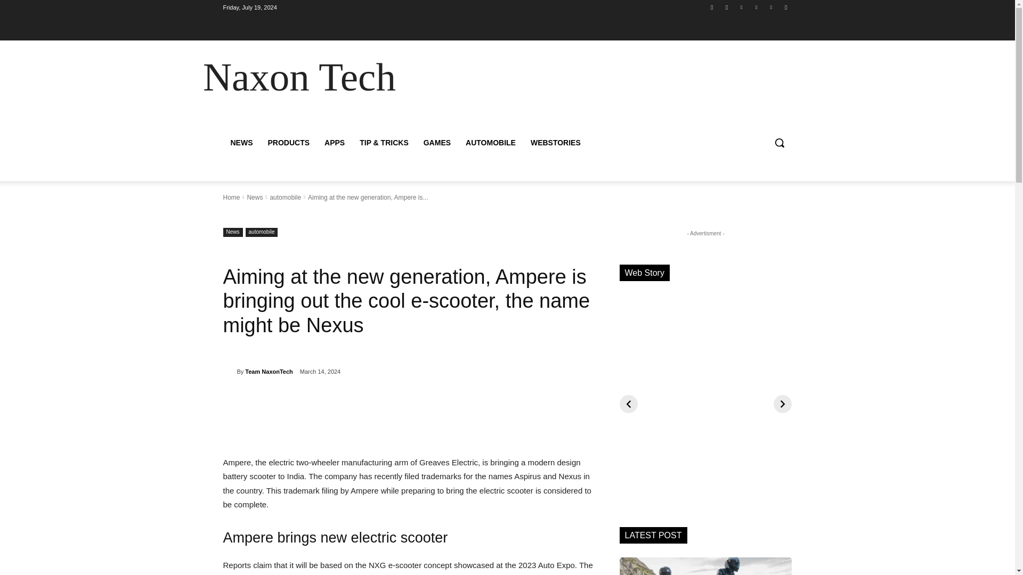  I want to click on AUTOMOBILE, so click(490, 143).